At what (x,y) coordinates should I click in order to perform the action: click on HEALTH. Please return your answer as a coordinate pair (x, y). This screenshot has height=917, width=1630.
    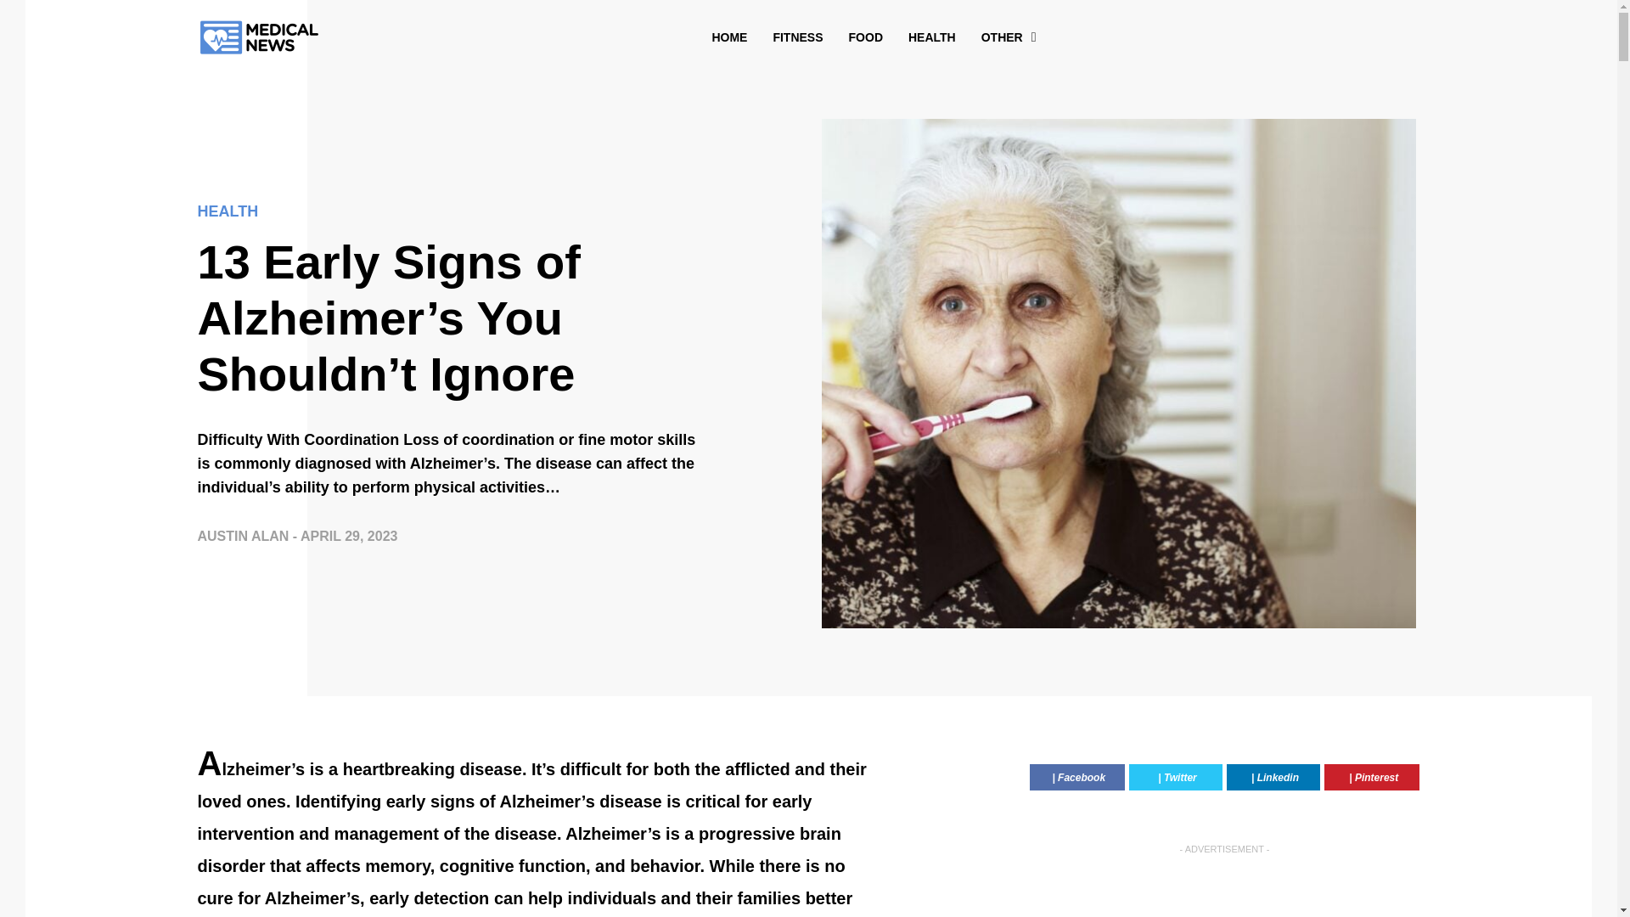
    Looking at the image, I should click on (452, 216).